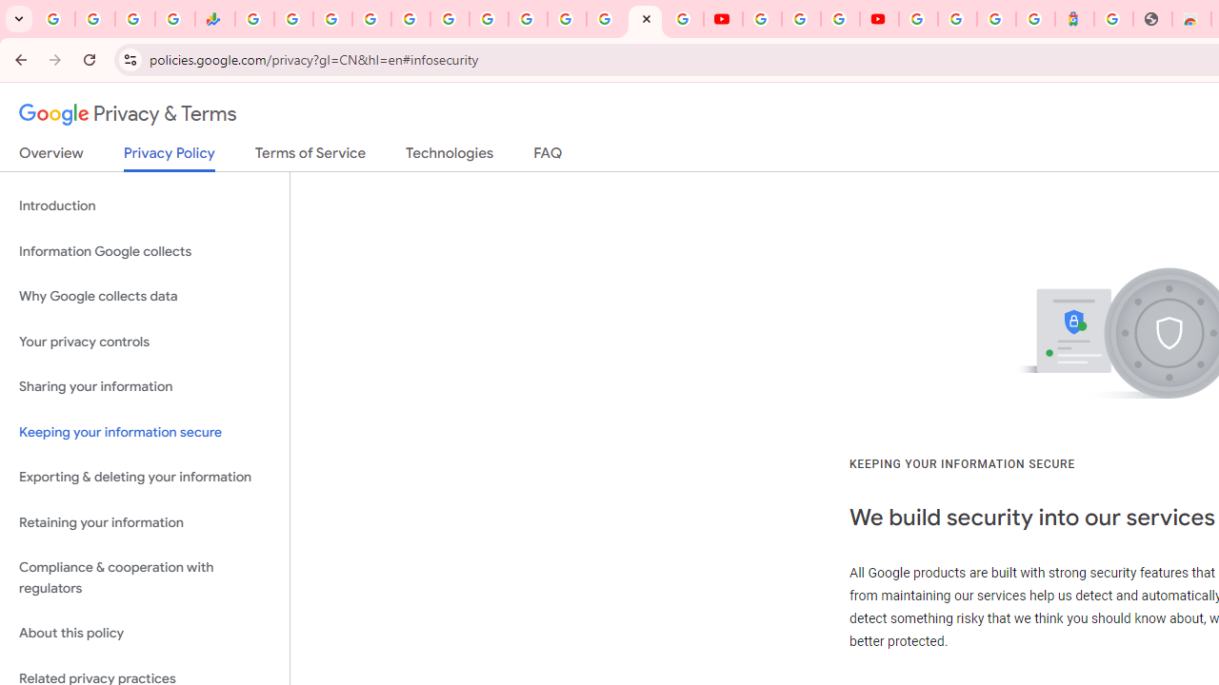 The width and height of the screenshot is (1219, 685). Describe the element at coordinates (145, 341) in the screenshot. I see `Your privacy controls` at that location.